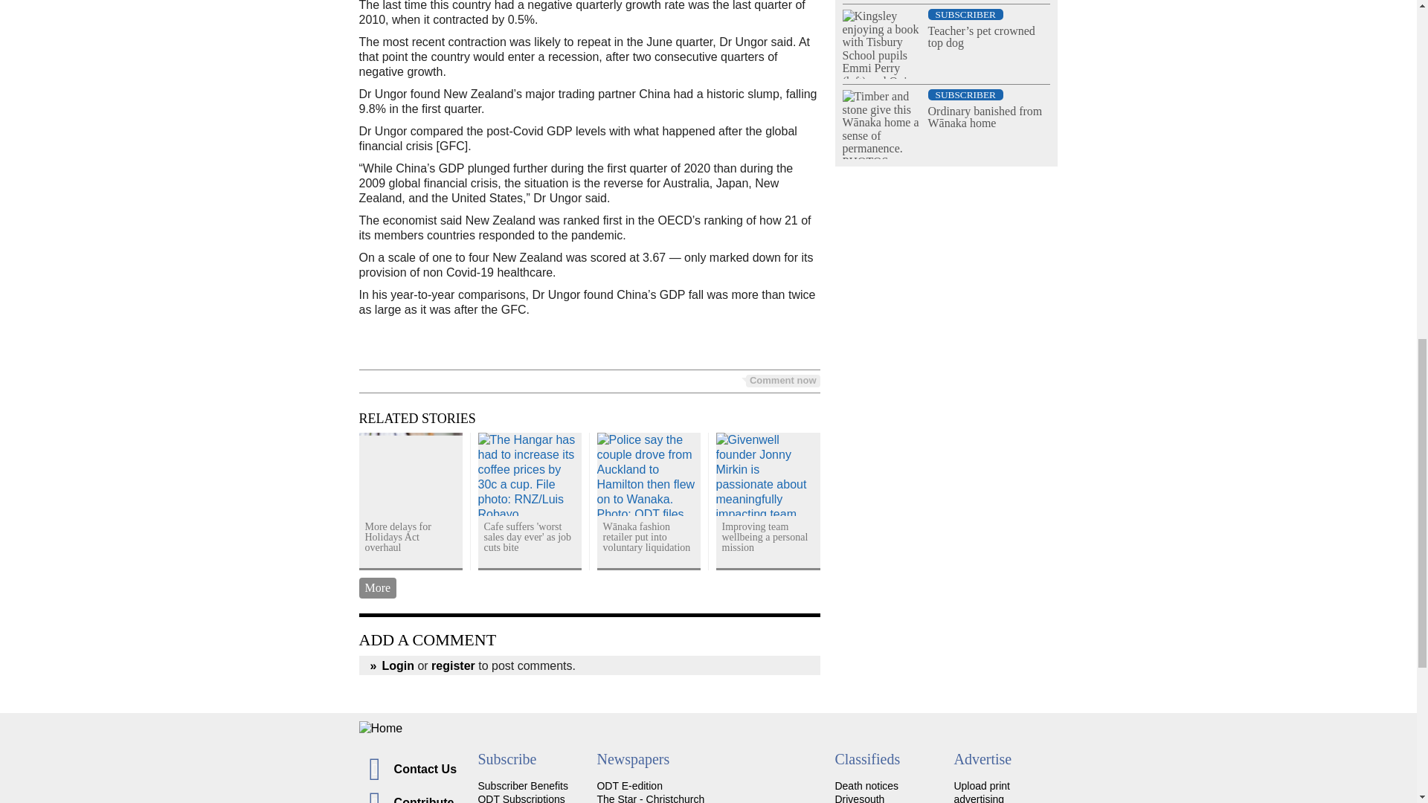 Image resolution: width=1428 pixels, height=803 pixels. Describe the element at coordinates (708, 728) in the screenshot. I see `Home` at that location.